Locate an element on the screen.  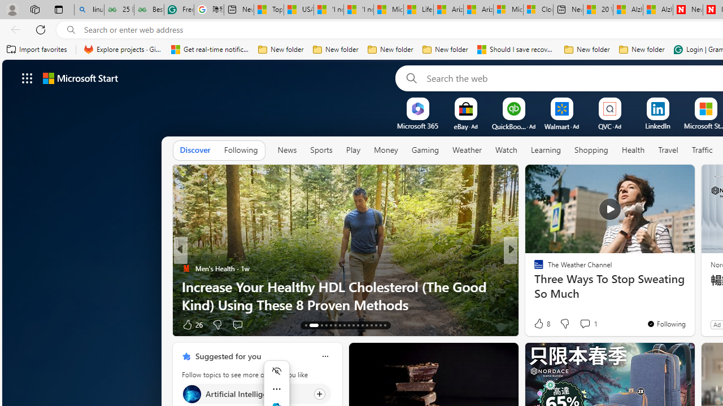
You're following The Weather Channel is located at coordinates (666, 323).